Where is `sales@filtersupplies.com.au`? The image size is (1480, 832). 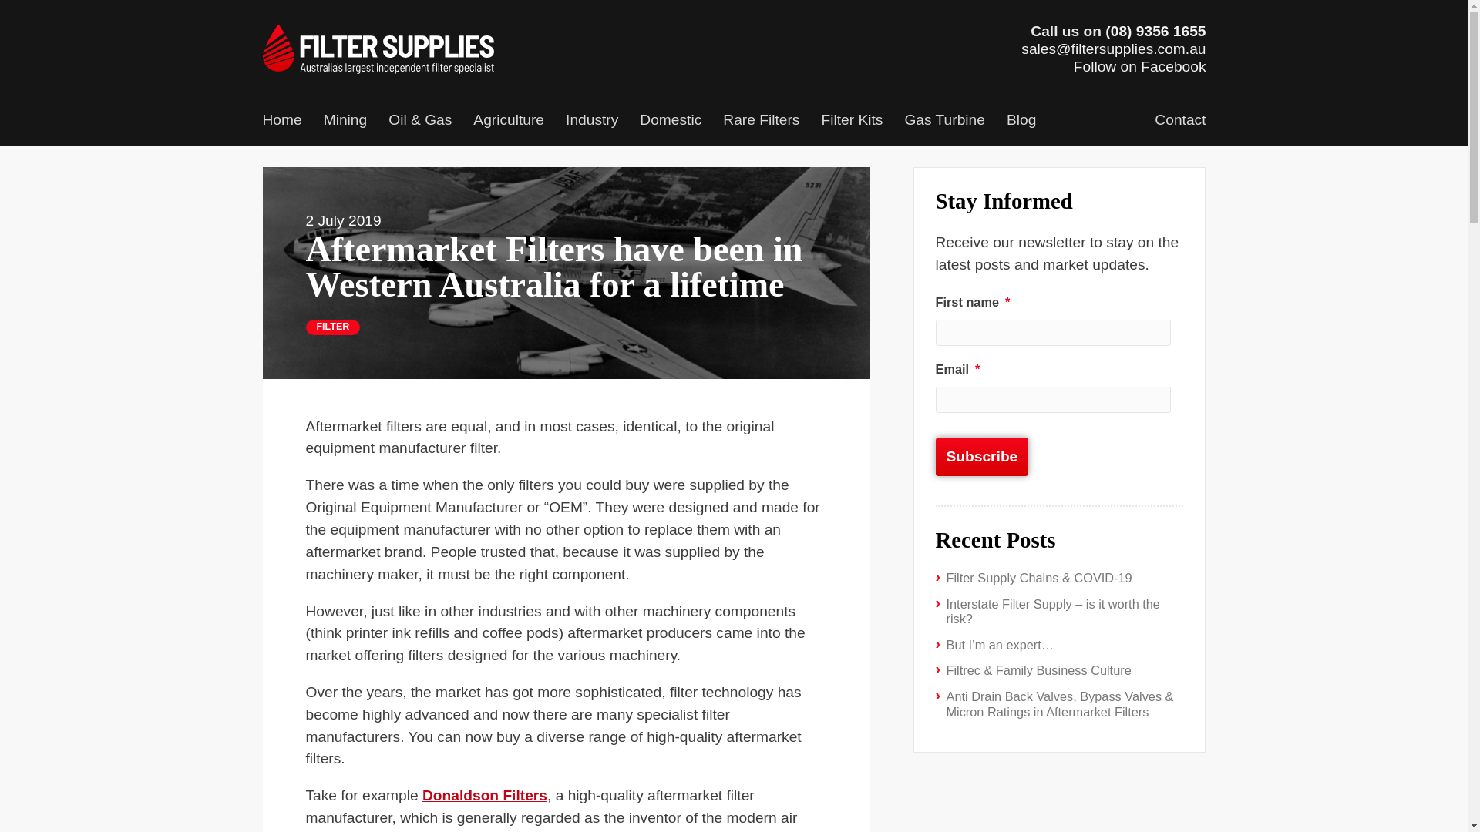
sales@filtersupplies.com.au is located at coordinates (1113, 49).